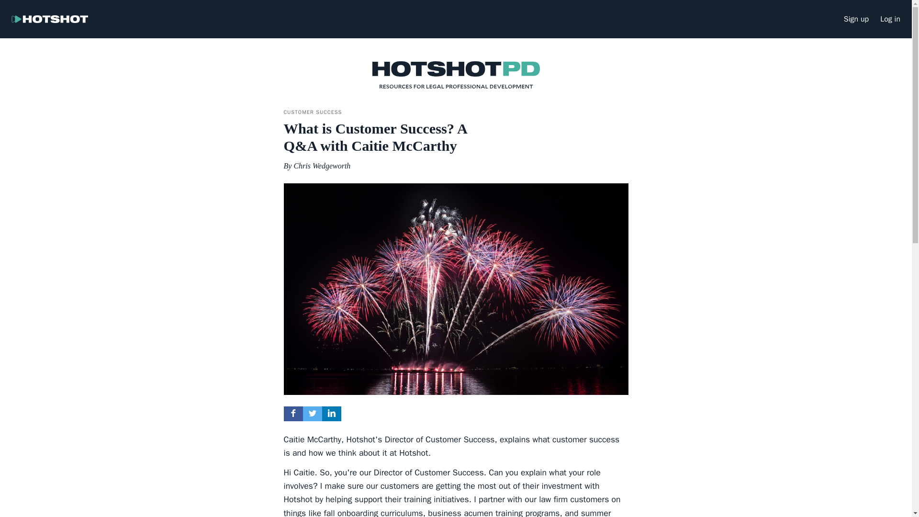 The image size is (919, 517). What do you see at coordinates (293, 413) in the screenshot?
I see `share on Facebook` at bounding box center [293, 413].